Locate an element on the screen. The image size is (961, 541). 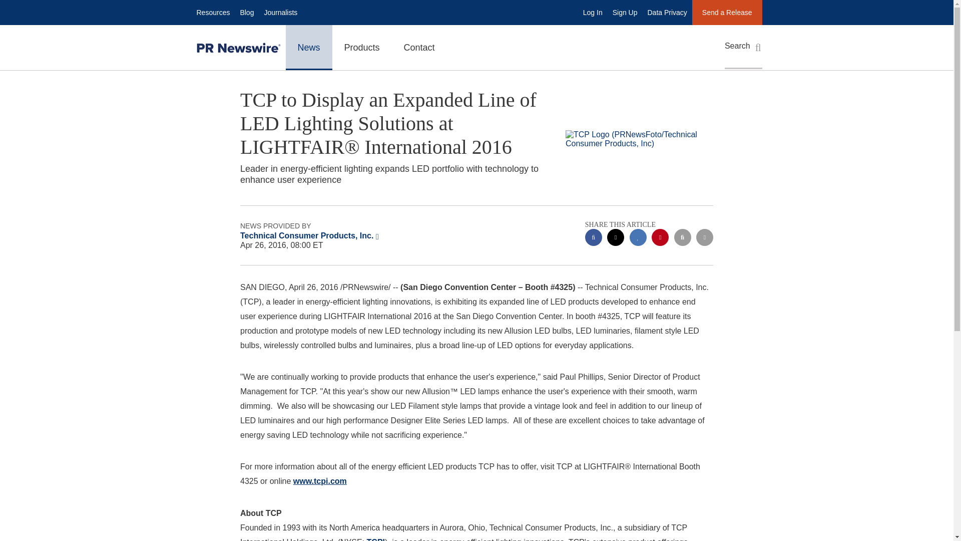
Blog is located at coordinates (246, 12).